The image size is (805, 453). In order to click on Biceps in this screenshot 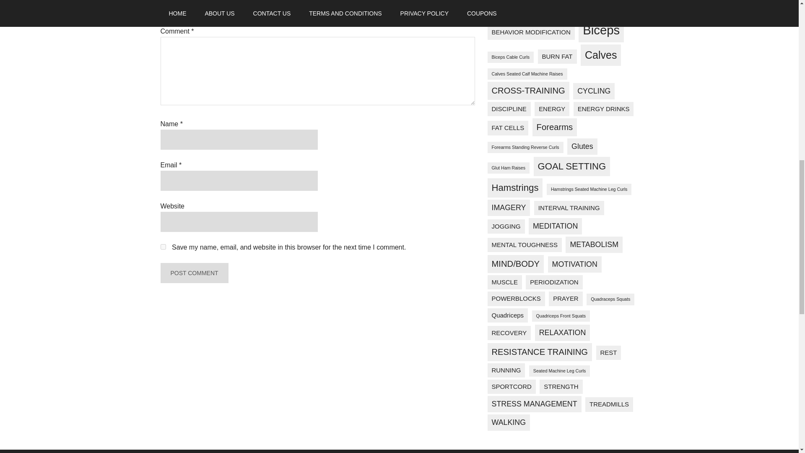, I will do `click(601, 30)`.